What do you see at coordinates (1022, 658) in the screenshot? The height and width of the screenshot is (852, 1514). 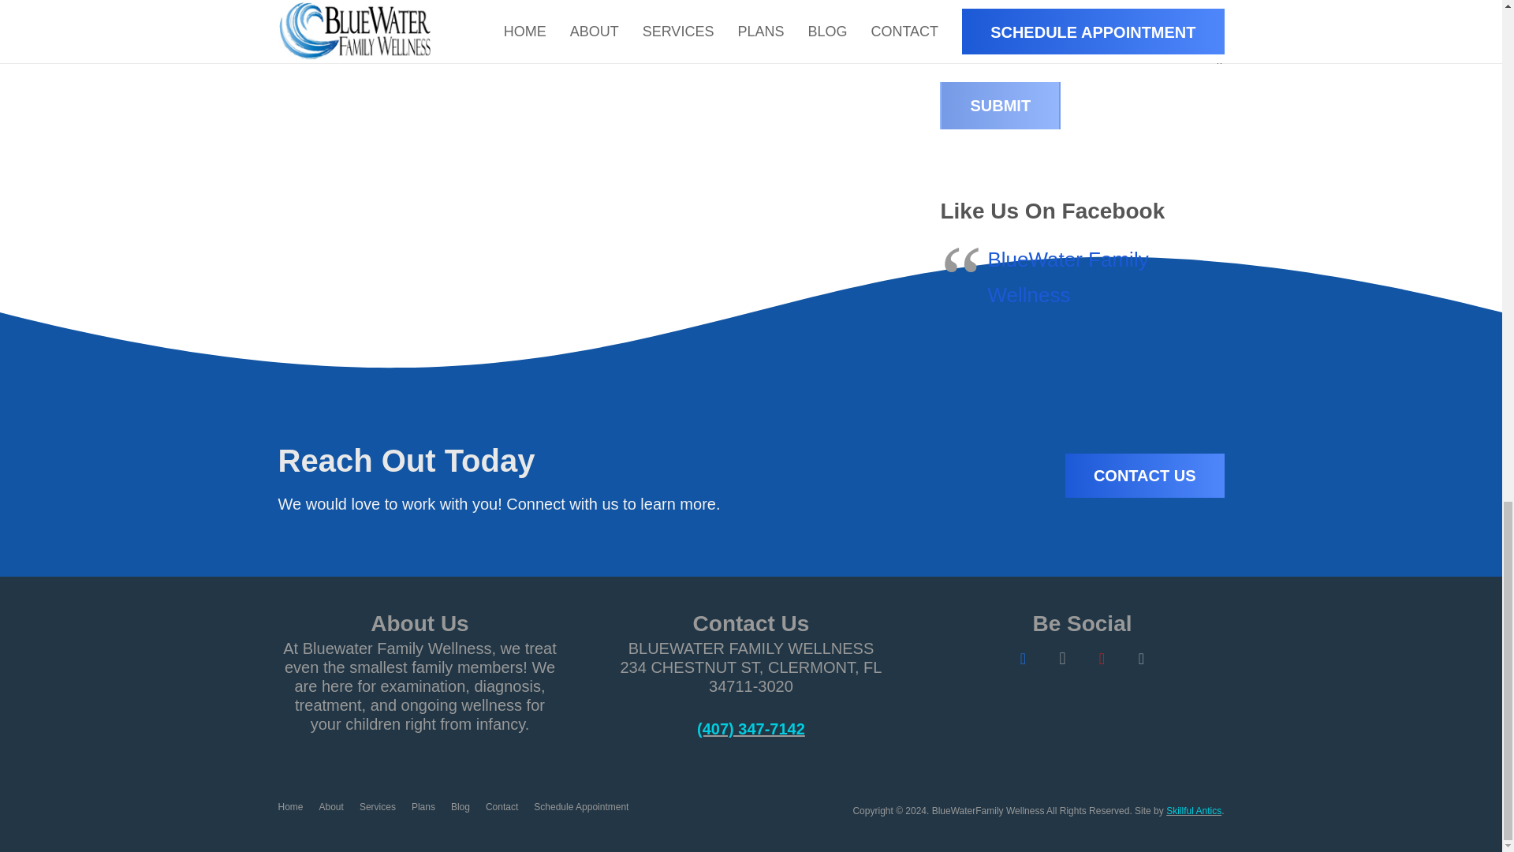 I see `Facebook` at bounding box center [1022, 658].